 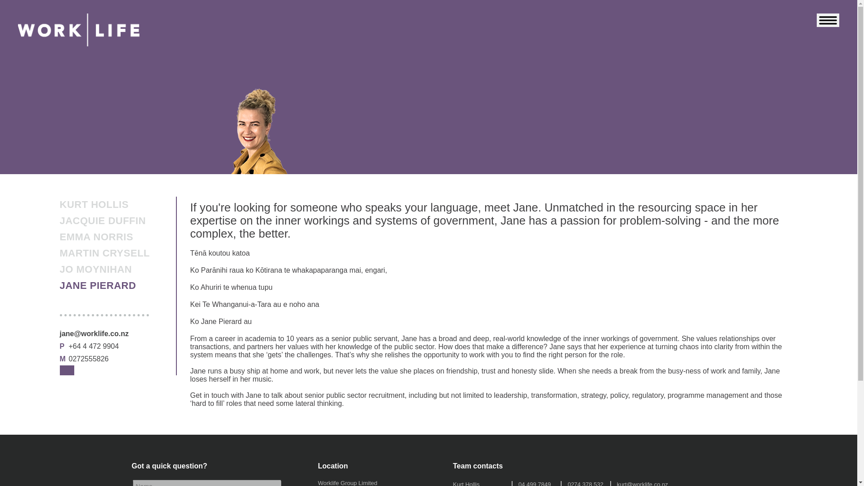 What do you see at coordinates (104, 253) in the screenshot?
I see `MARTIN CRYSELL` at bounding box center [104, 253].